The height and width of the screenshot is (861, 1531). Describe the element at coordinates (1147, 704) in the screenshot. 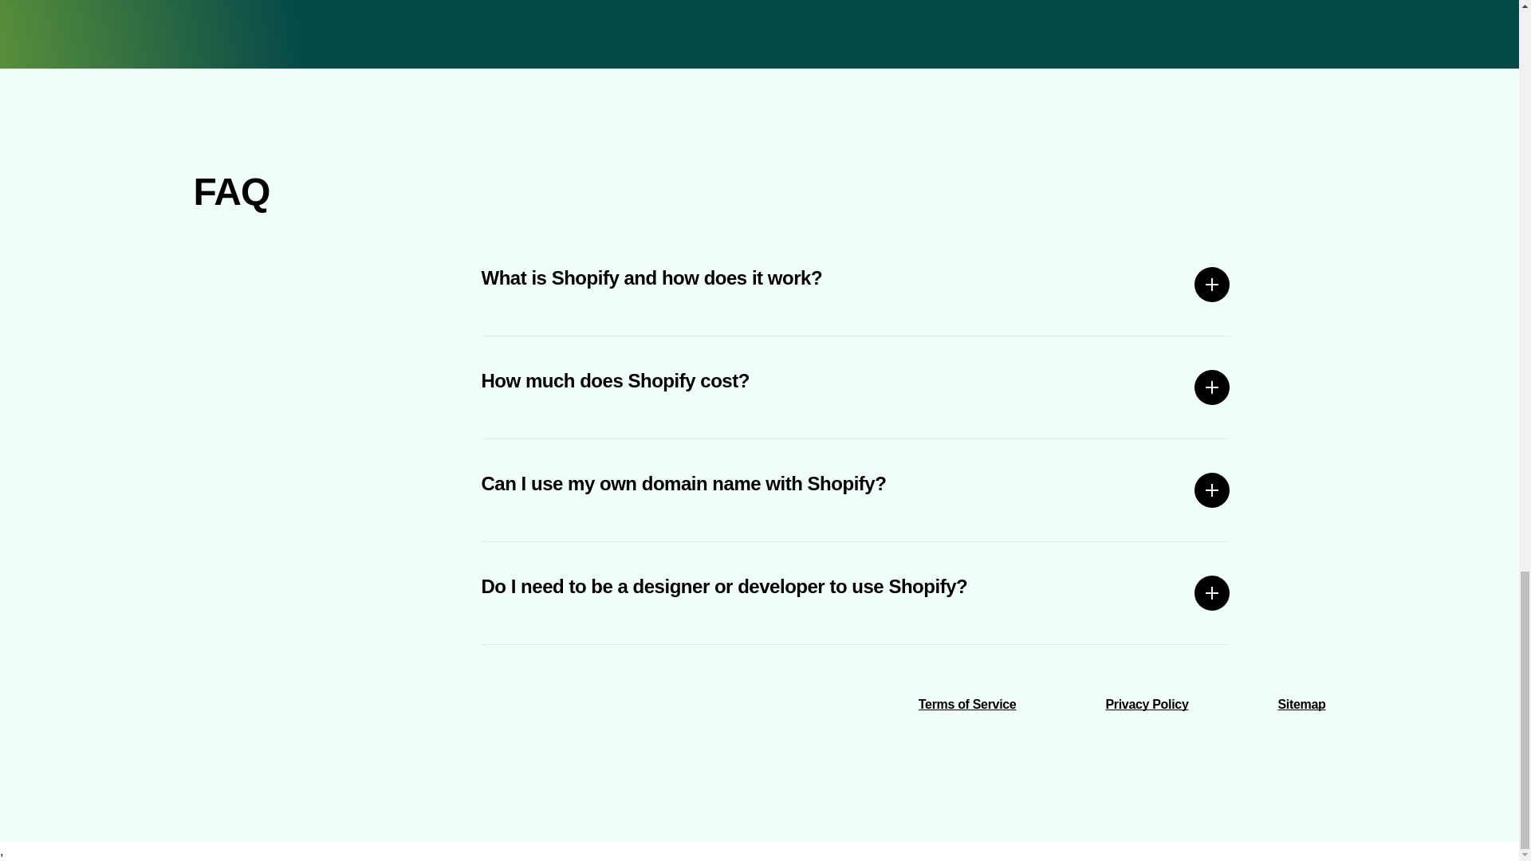

I see `Privacy Policy` at that location.